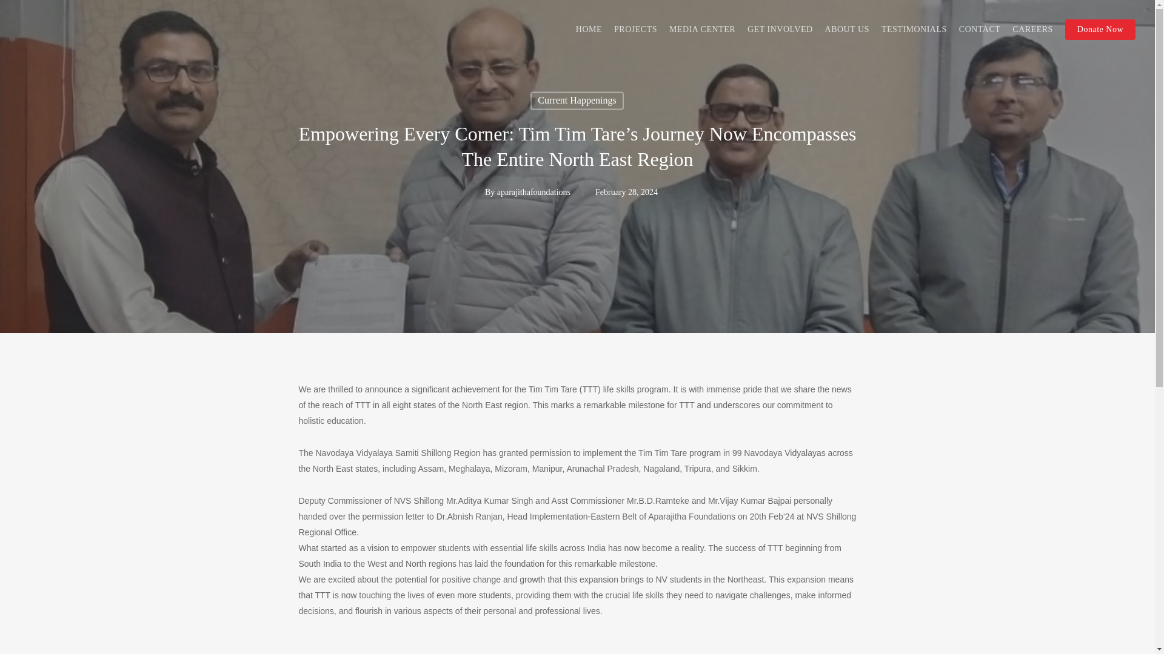 This screenshot has width=1164, height=654. I want to click on aparajithafoundations, so click(533, 193).